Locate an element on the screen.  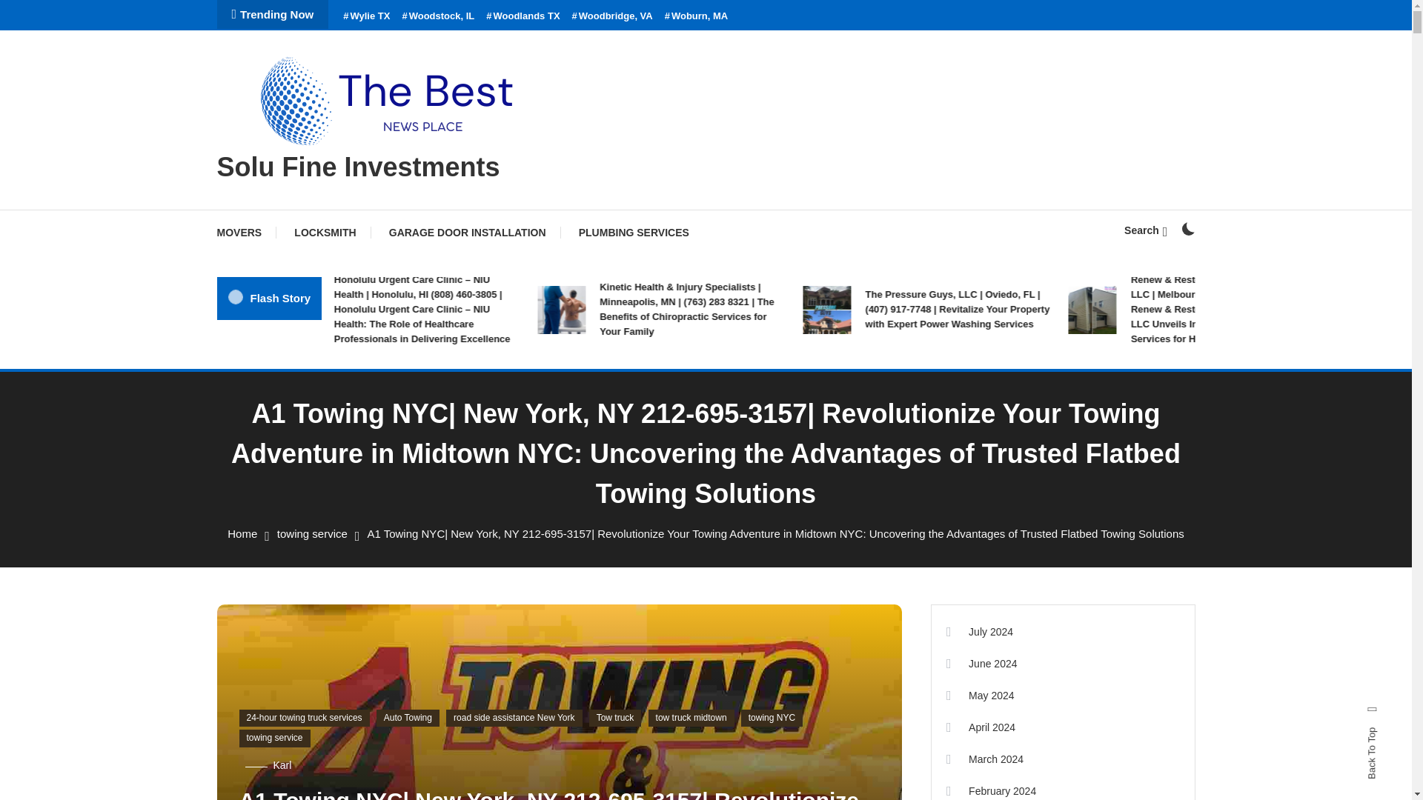
LOCKSMITH is located at coordinates (325, 233).